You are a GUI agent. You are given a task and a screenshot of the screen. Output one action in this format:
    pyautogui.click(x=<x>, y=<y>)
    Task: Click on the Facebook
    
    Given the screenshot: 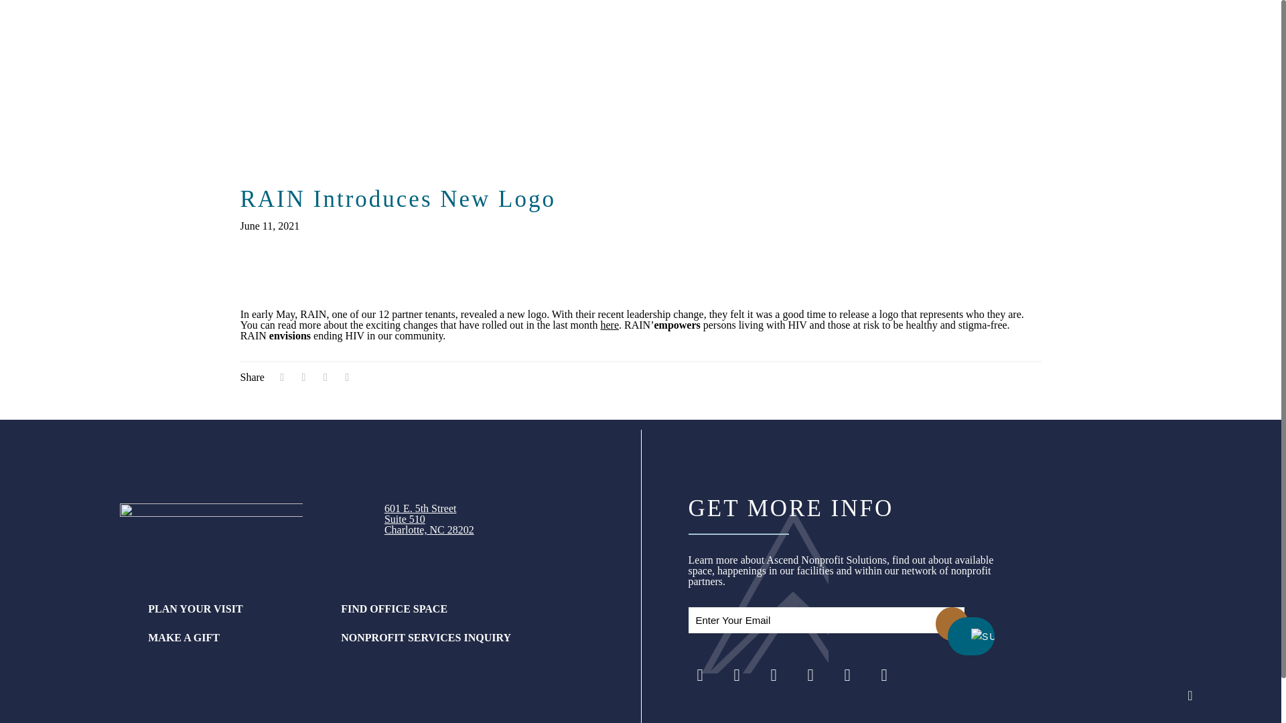 What is the action you would take?
    pyautogui.click(x=429, y=519)
    